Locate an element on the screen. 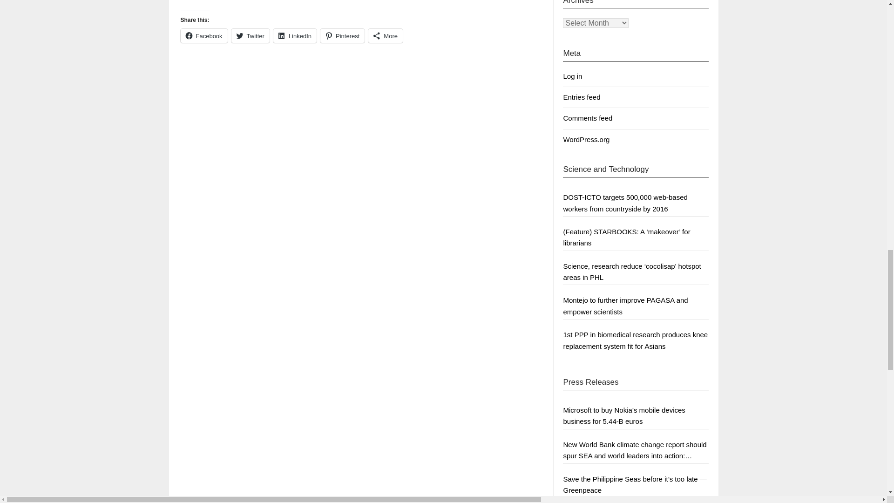 The width and height of the screenshot is (894, 503). Twitter is located at coordinates (251, 35).